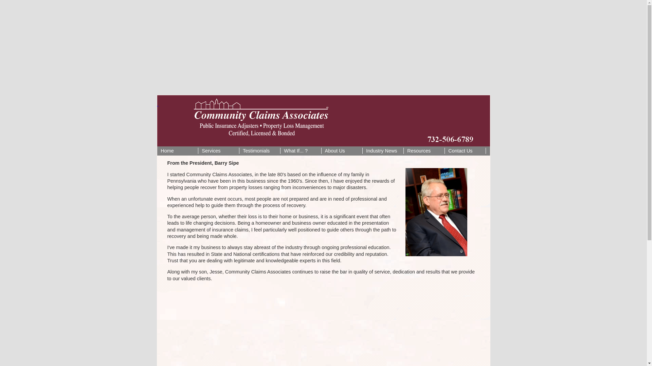  What do you see at coordinates (424, 151) in the screenshot?
I see `  Resources` at bounding box center [424, 151].